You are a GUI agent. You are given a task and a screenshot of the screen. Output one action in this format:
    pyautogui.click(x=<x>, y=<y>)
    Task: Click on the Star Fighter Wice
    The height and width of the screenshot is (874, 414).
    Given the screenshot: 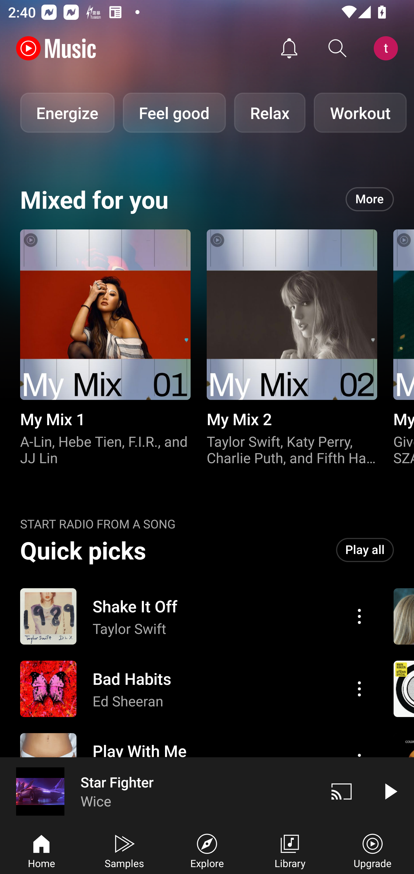 What is the action you would take?
    pyautogui.click(x=159, y=791)
    